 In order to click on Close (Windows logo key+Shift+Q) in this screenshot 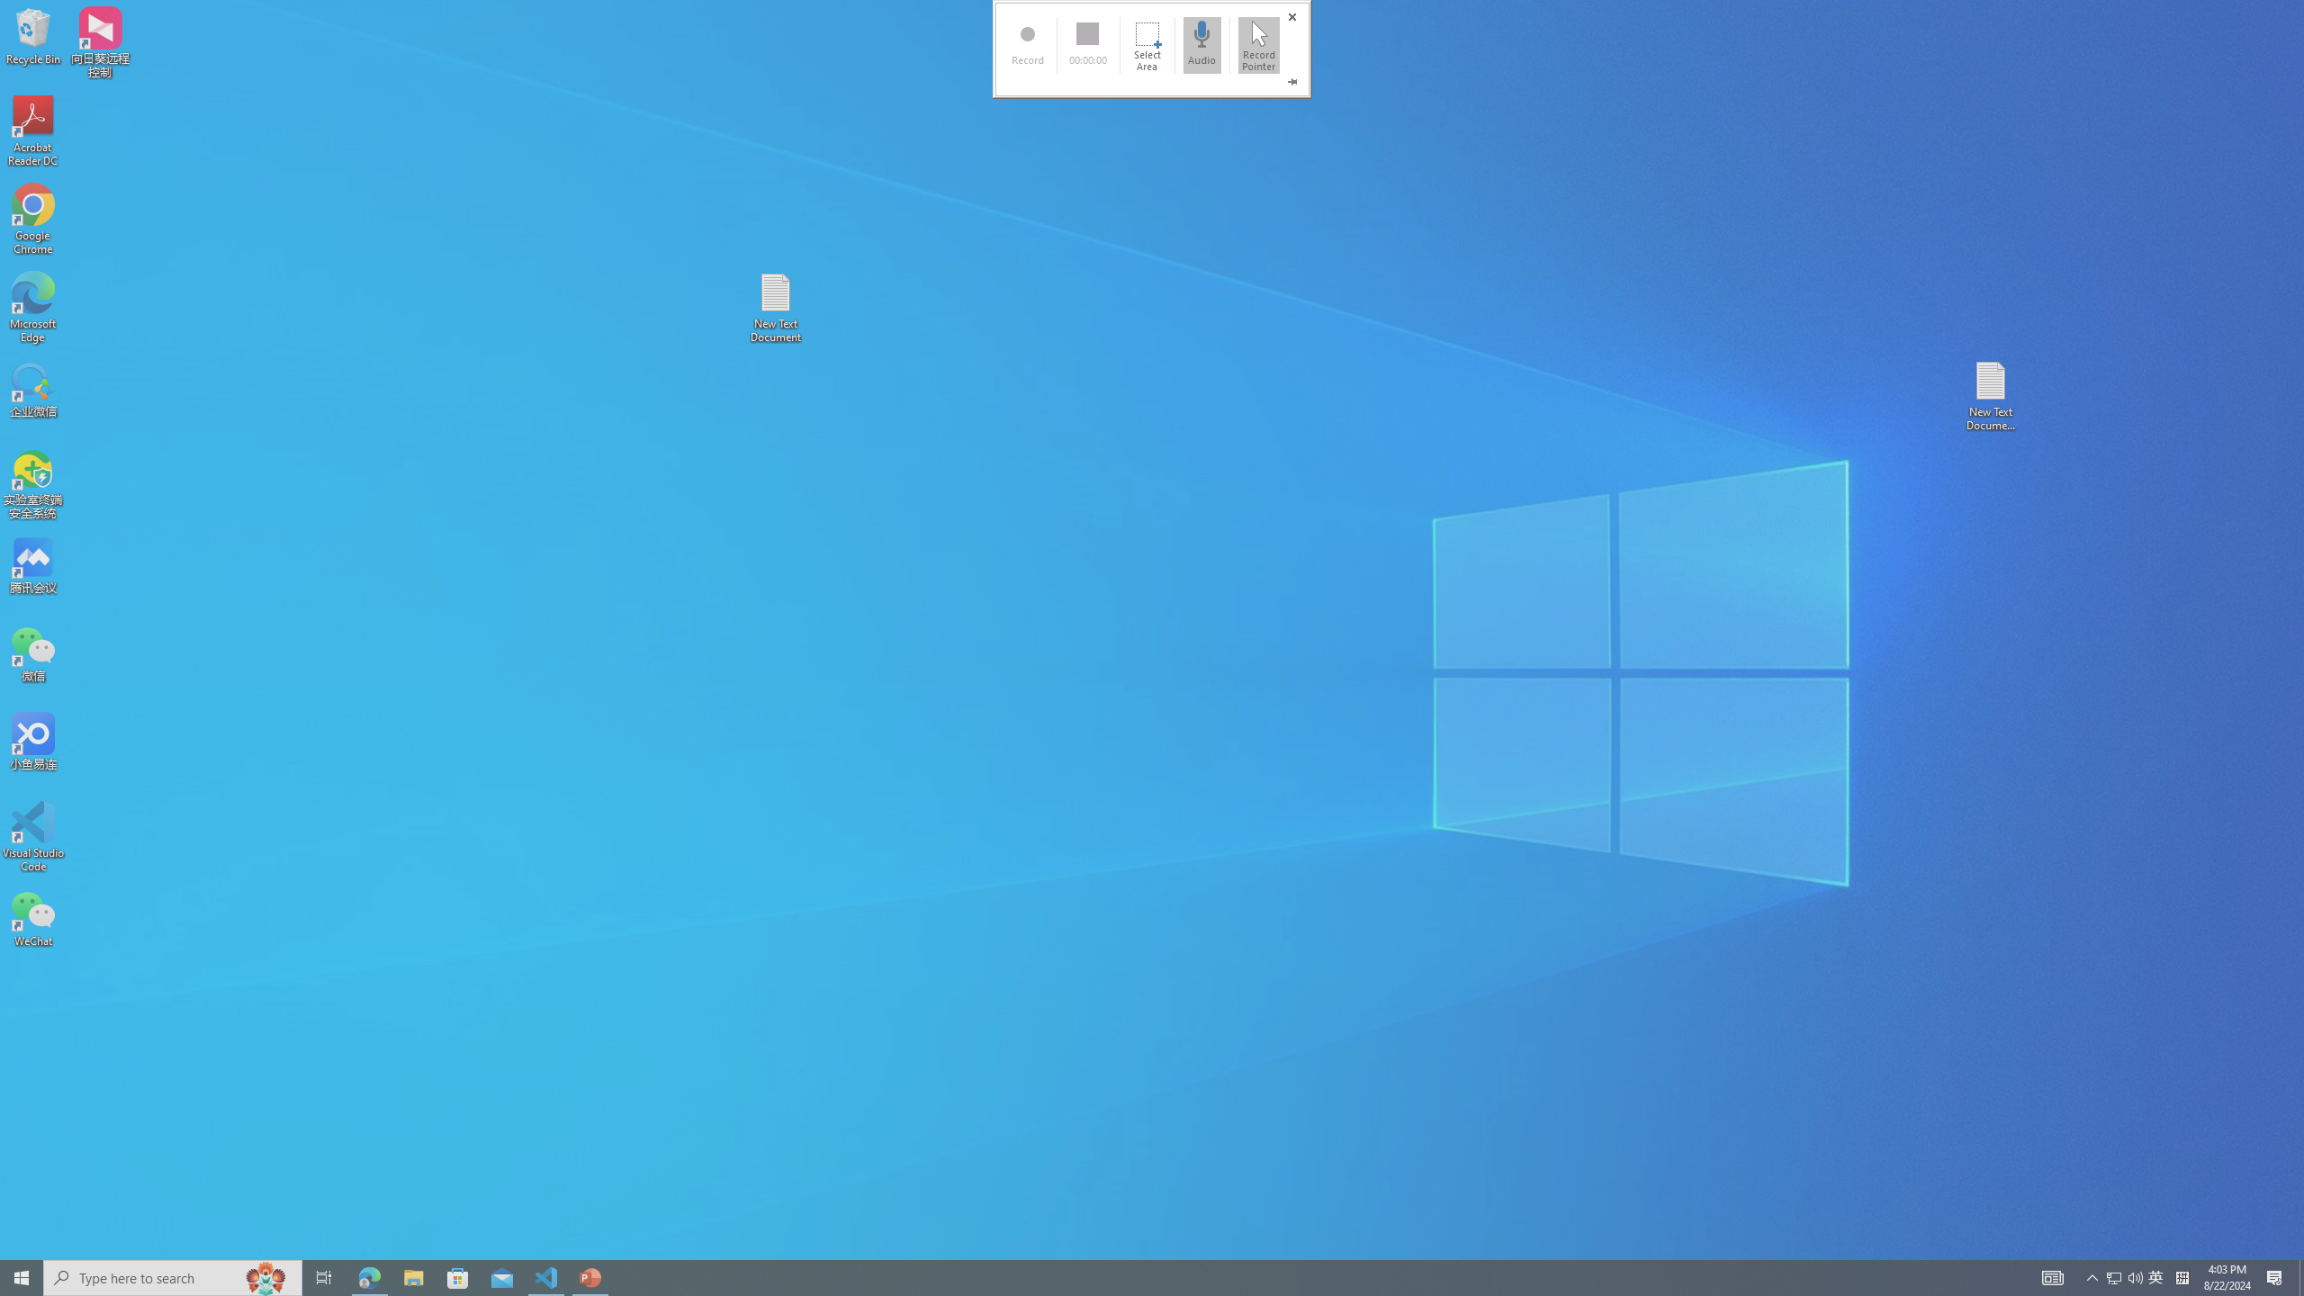, I will do `click(1292, 17)`.